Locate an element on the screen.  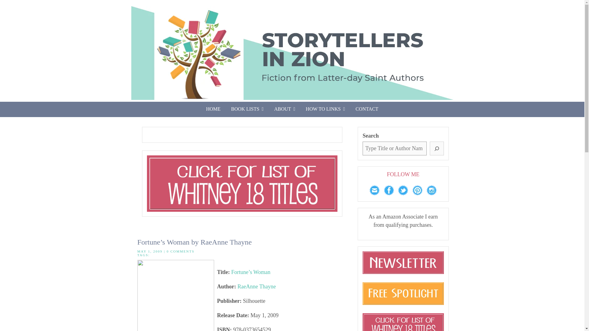
0 COMMENTS is located at coordinates (180, 251).